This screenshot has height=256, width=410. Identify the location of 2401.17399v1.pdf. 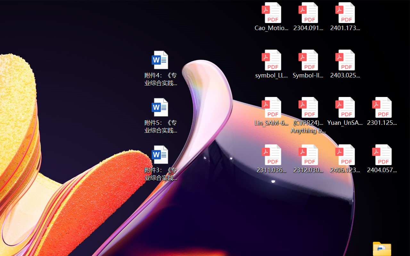
(345, 17).